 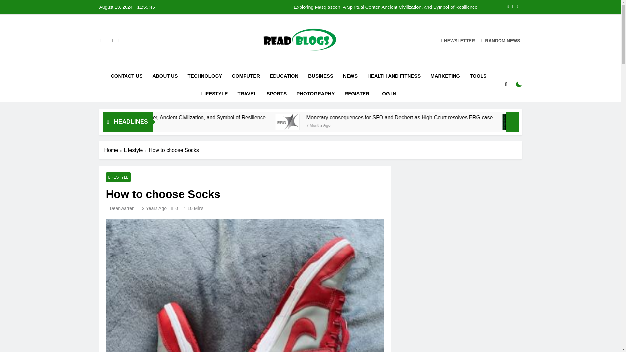 What do you see at coordinates (445, 76) in the screenshot?
I see `MARKETING` at bounding box center [445, 76].